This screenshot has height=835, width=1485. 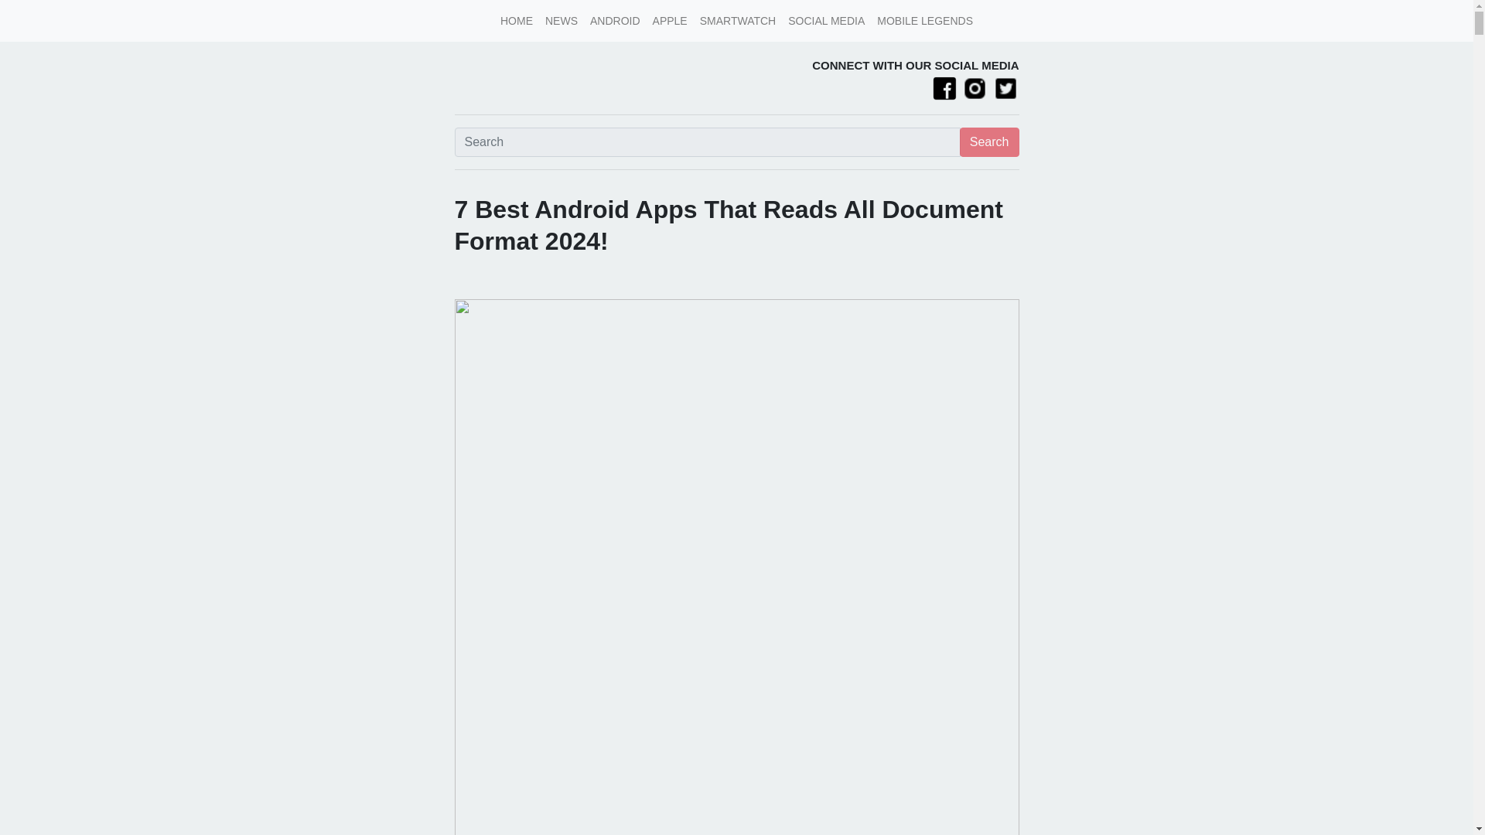 What do you see at coordinates (738, 20) in the screenshot?
I see `SMARTWATCH` at bounding box center [738, 20].